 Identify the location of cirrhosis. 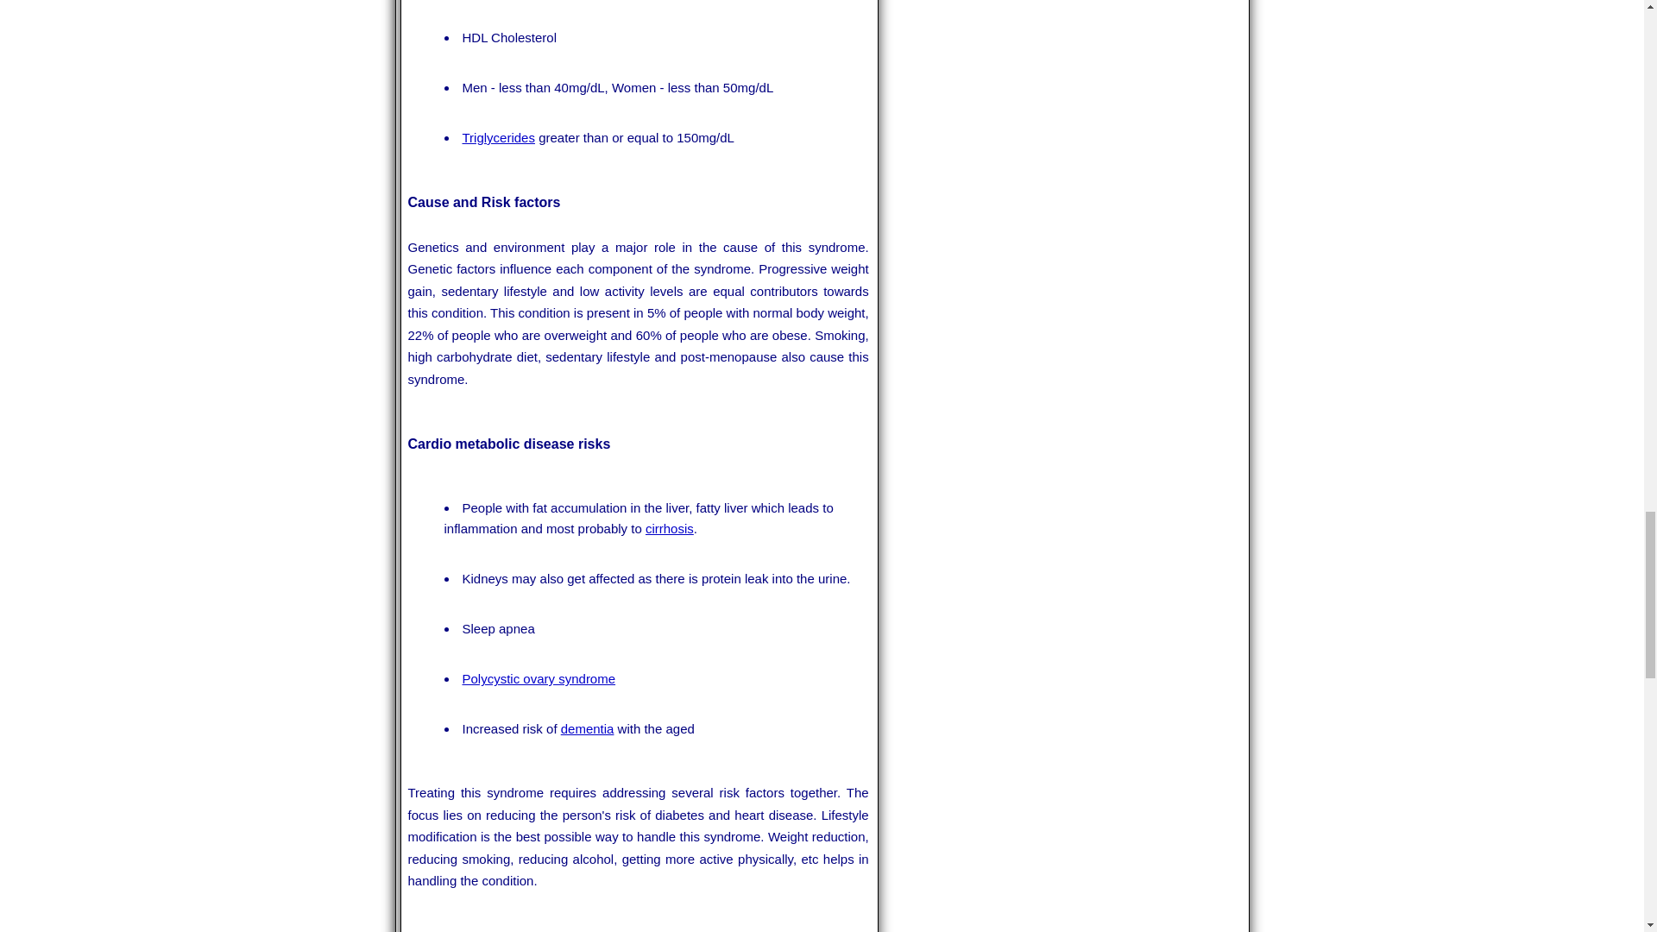
(670, 528).